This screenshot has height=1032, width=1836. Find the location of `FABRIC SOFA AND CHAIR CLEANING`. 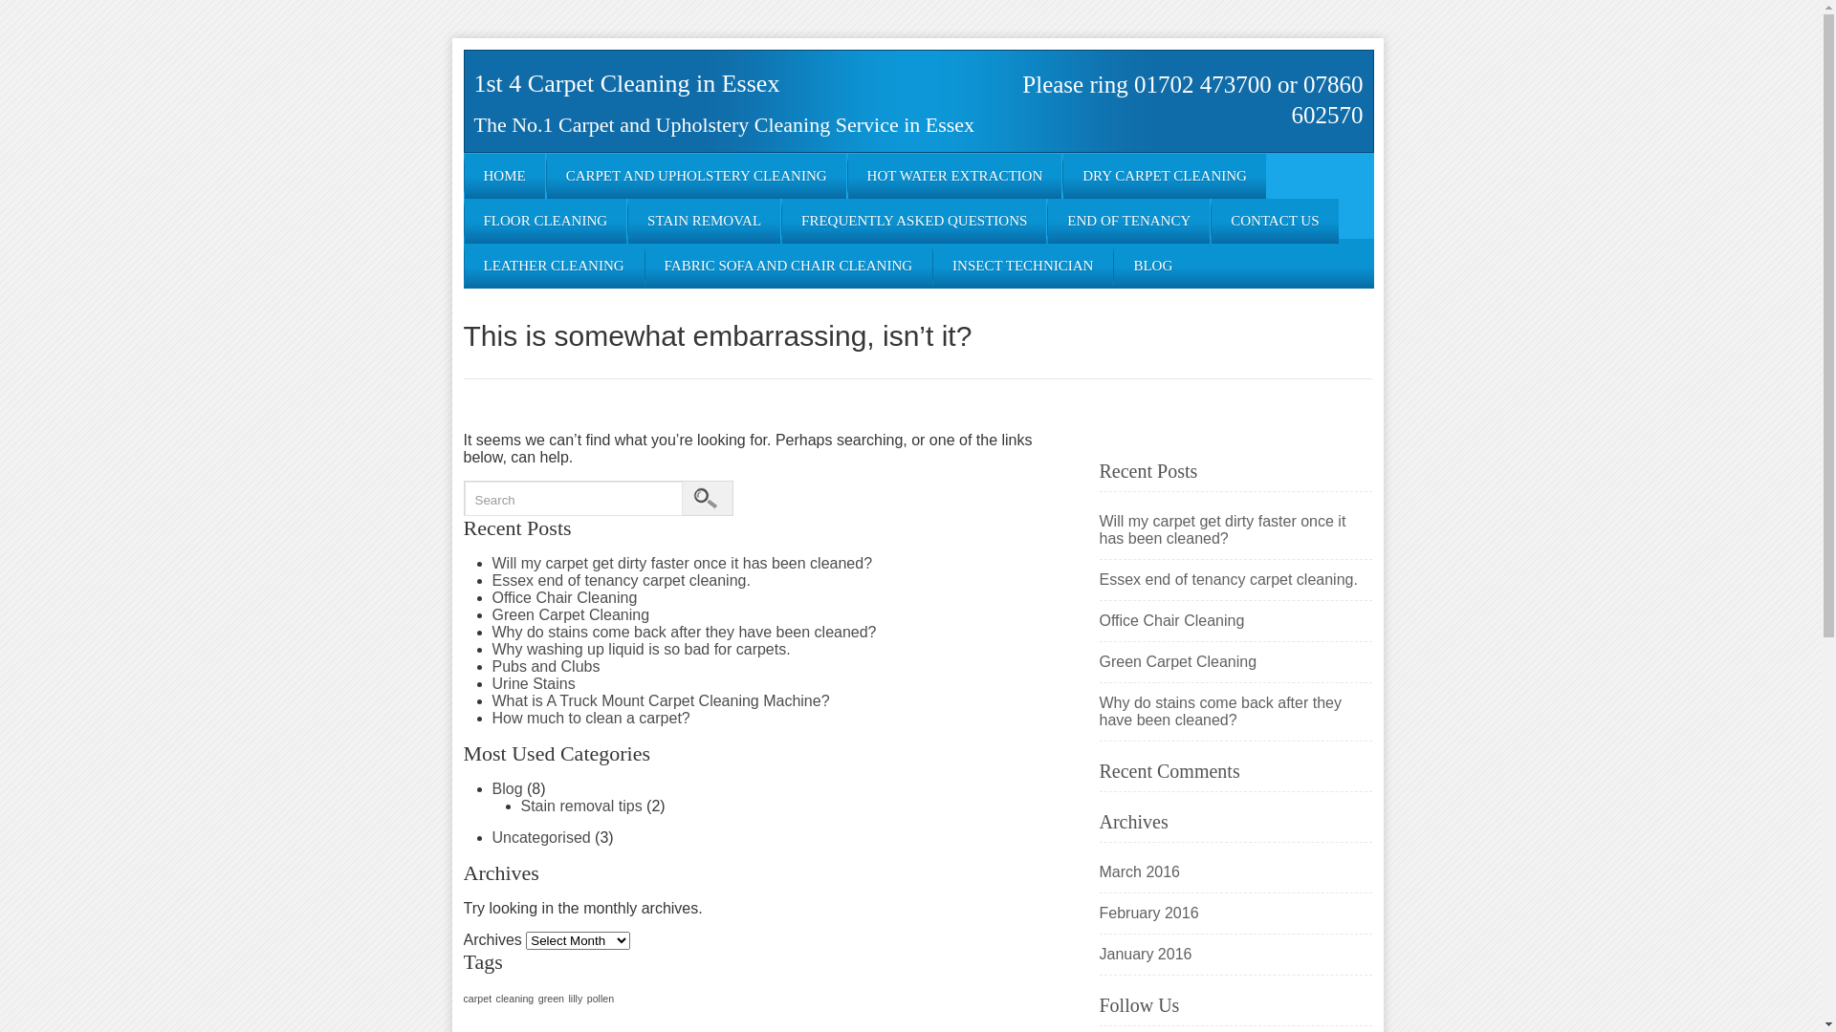

FABRIC SOFA AND CHAIR CLEANING is located at coordinates (788, 266).